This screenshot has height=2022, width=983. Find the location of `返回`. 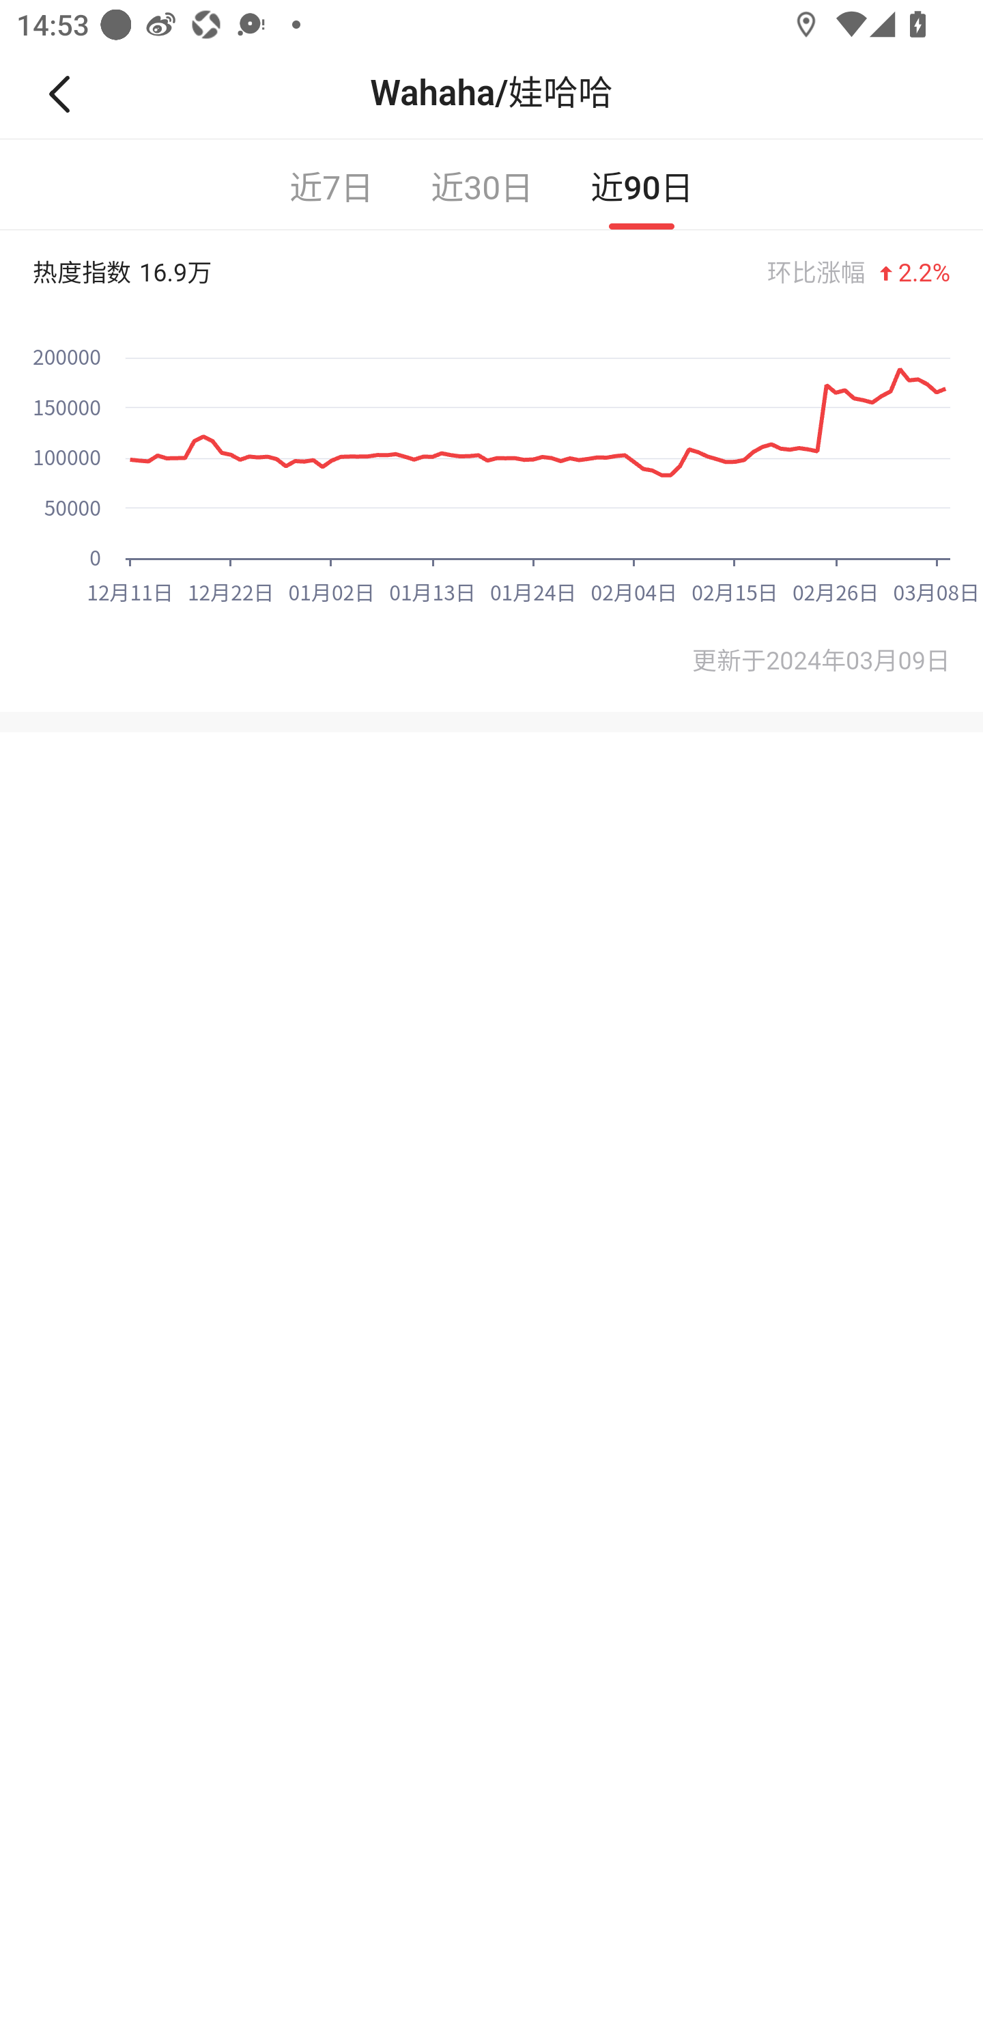

返回 is located at coordinates (69, 94).